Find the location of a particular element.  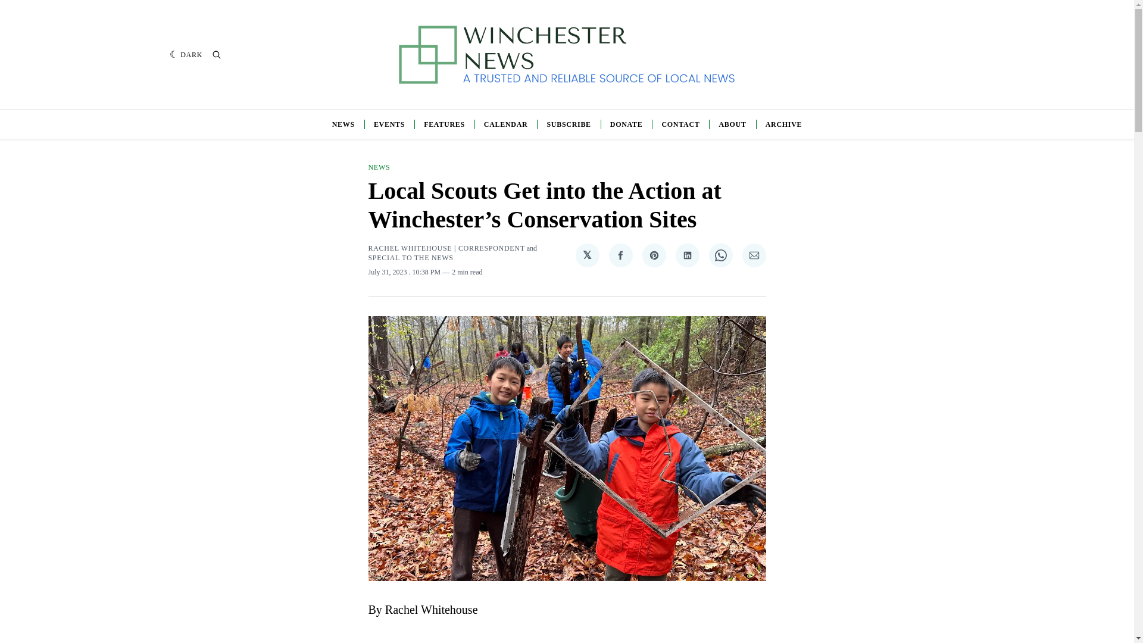

EVENTS is located at coordinates (389, 124).